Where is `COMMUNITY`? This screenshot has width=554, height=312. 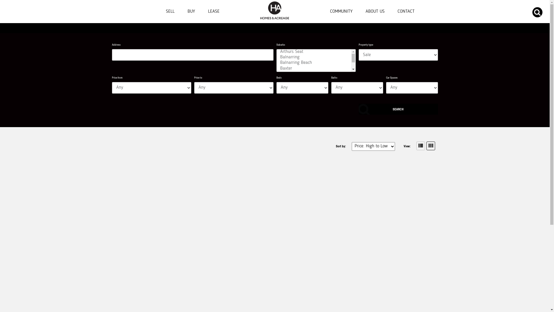
COMMUNITY is located at coordinates (341, 9).